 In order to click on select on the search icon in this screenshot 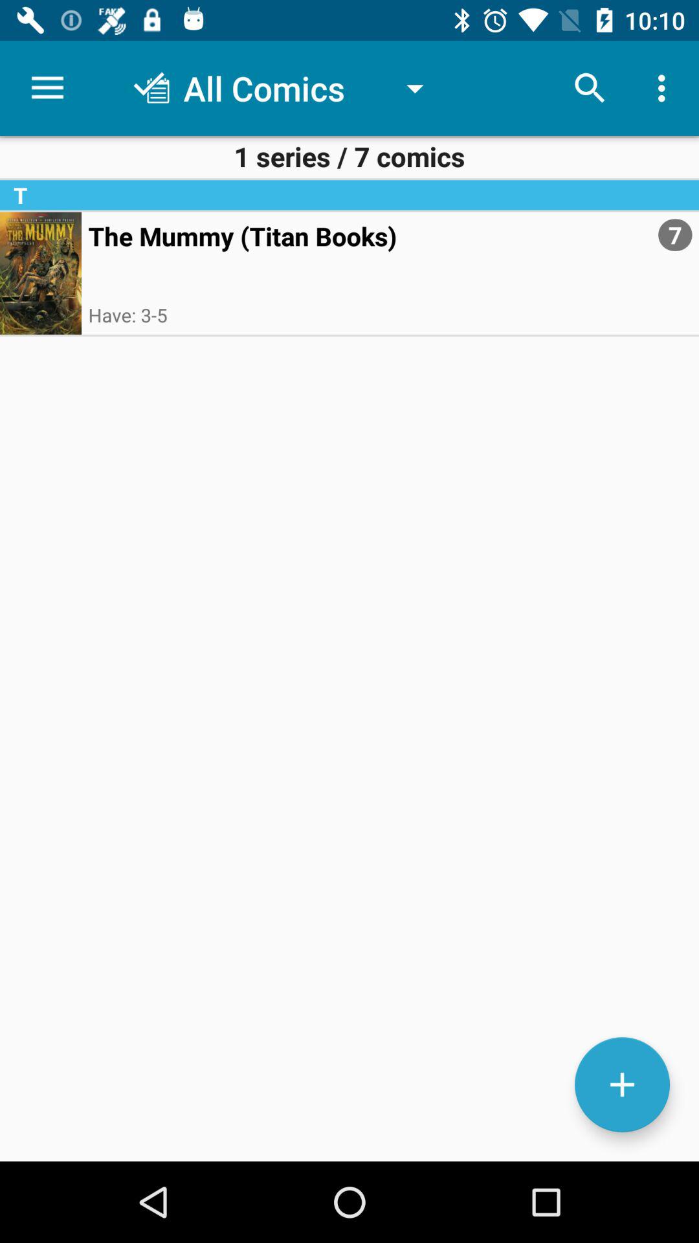, I will do `click(590, 88)`.